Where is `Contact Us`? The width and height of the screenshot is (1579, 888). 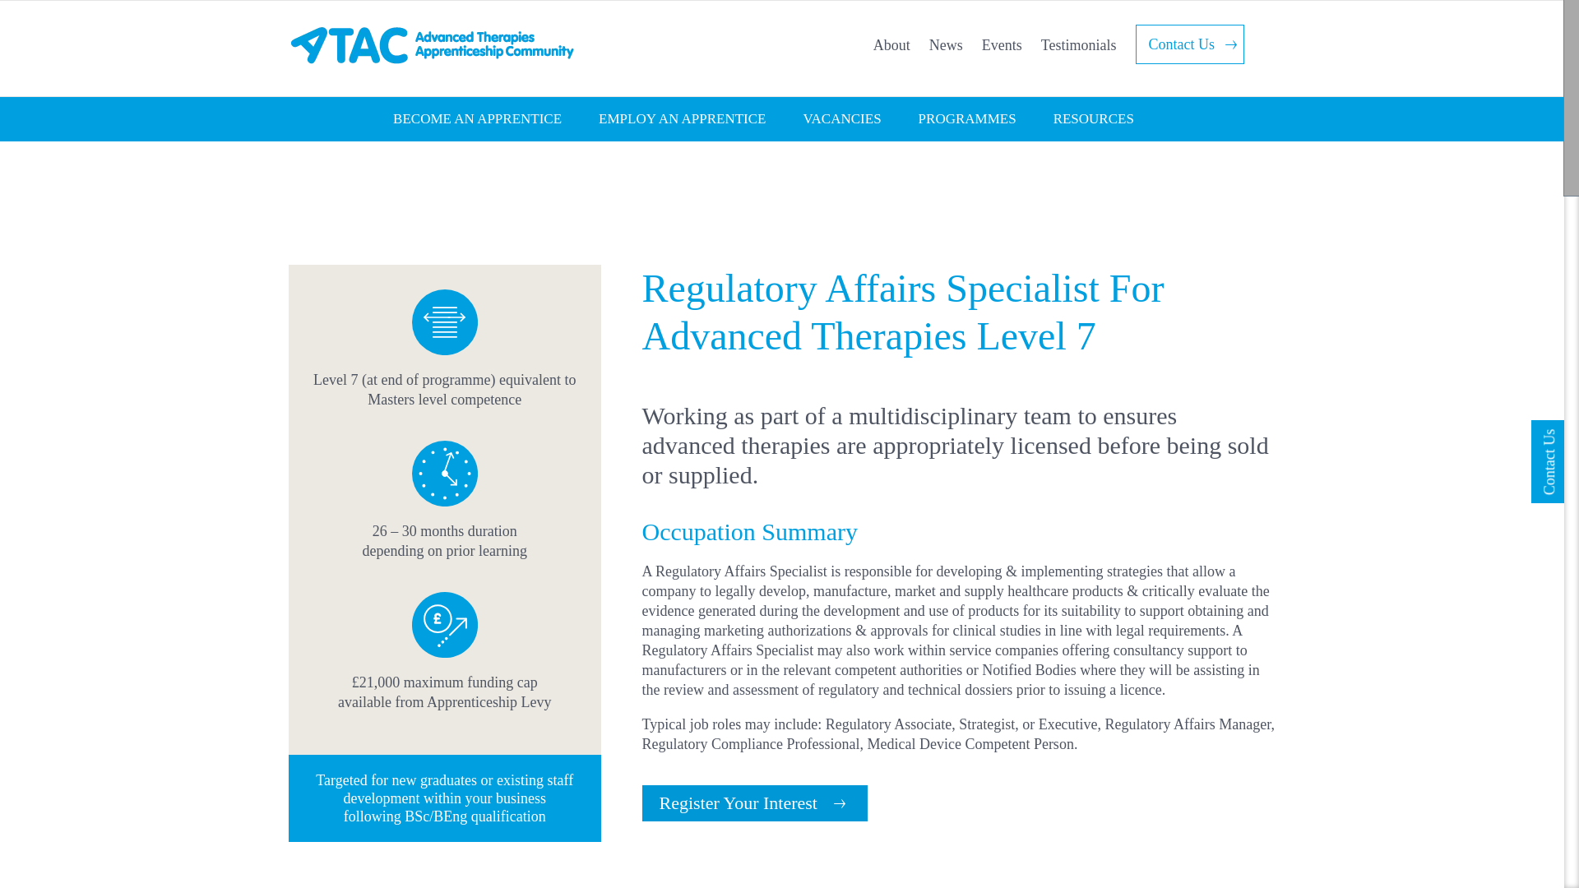
Contact Us is located at coordinates (1189, 44).